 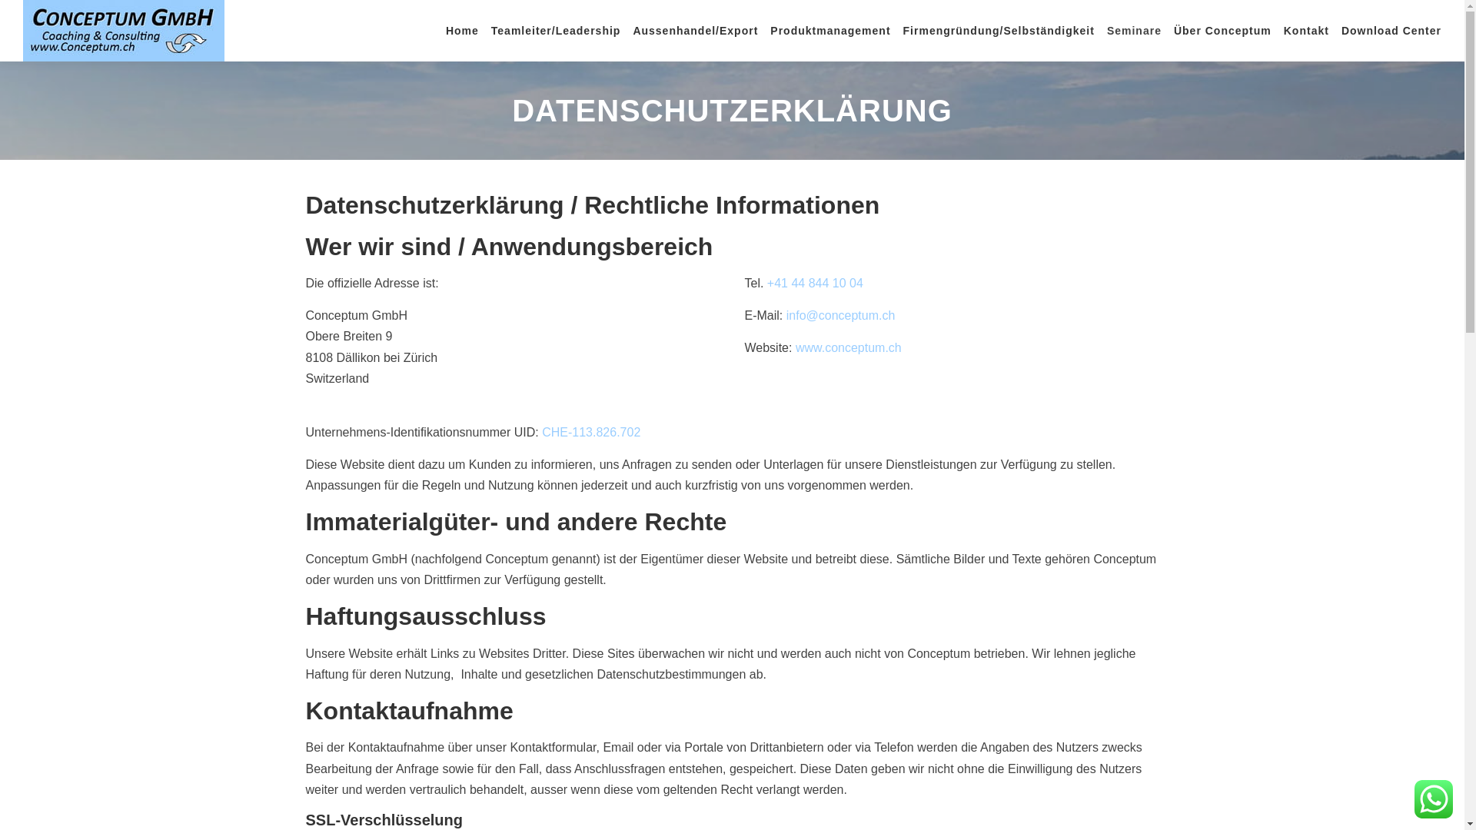 I want to click on Home, so click(x=463, y=31).